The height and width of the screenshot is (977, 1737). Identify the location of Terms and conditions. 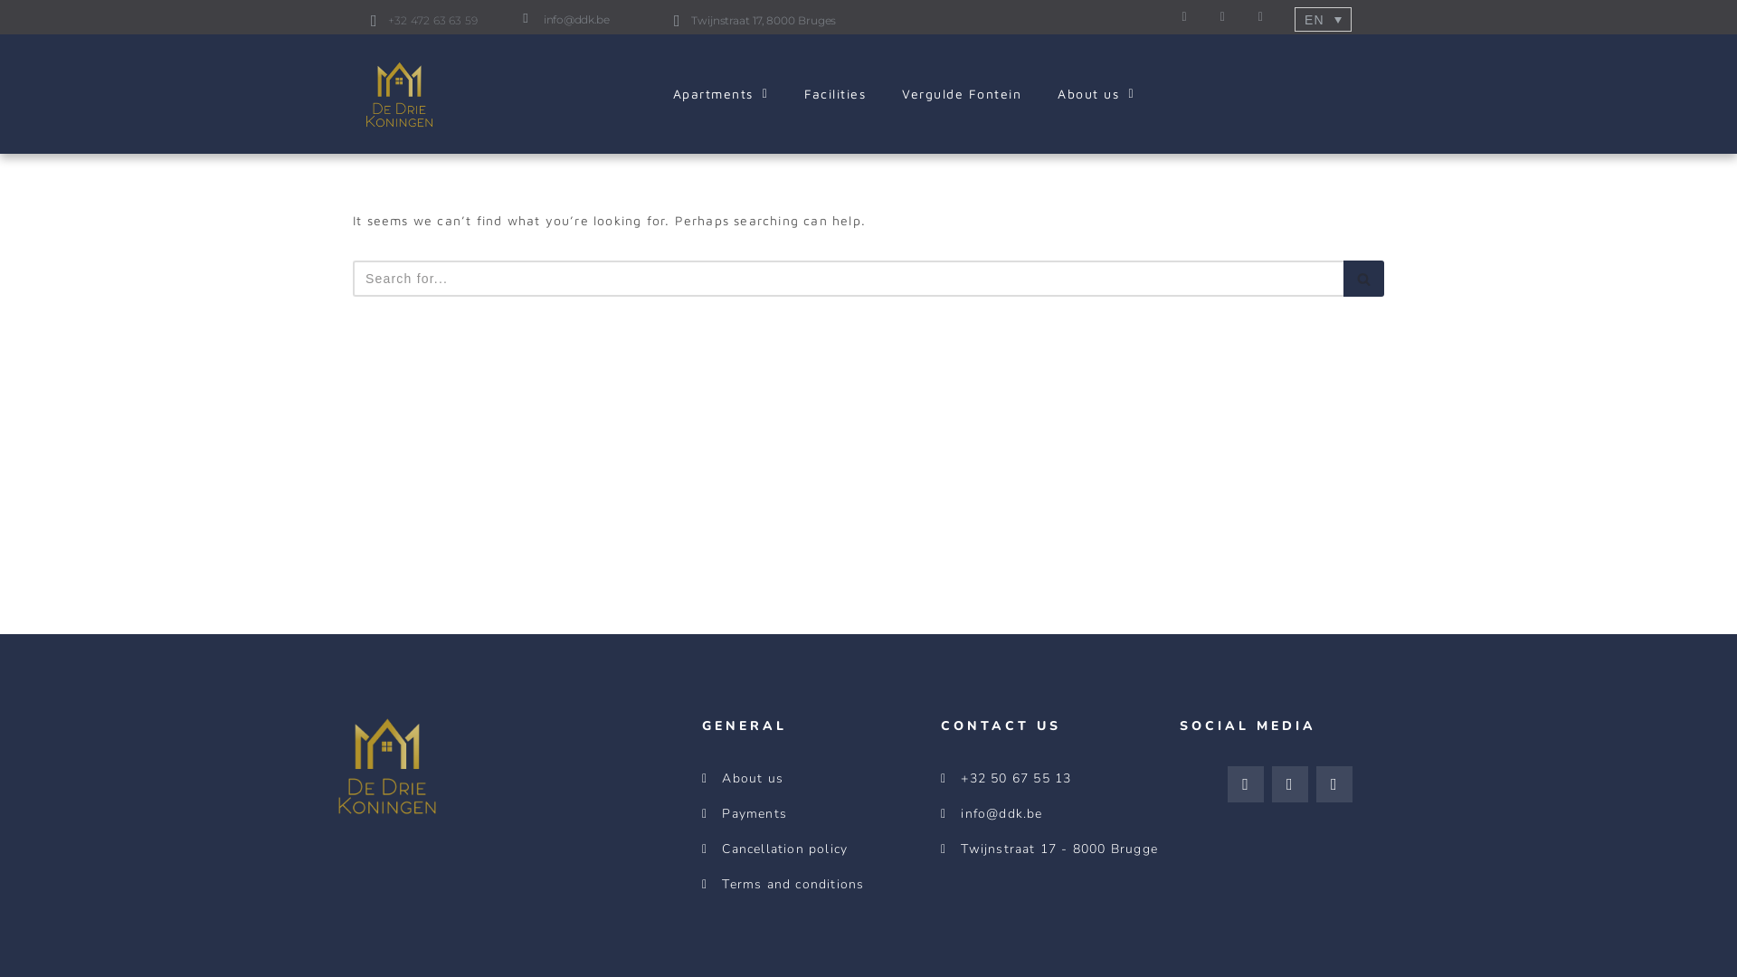
(812, 885).